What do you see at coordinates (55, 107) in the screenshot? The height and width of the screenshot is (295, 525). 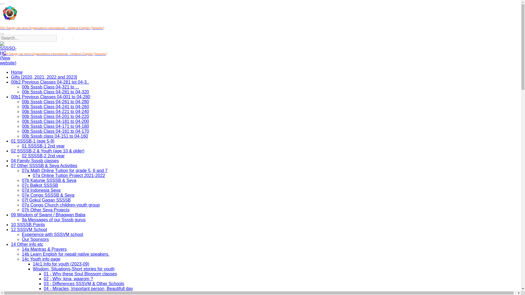 I see `00b Ssssb Class 04-241 to 04-260` at bounding box center [55, 107].